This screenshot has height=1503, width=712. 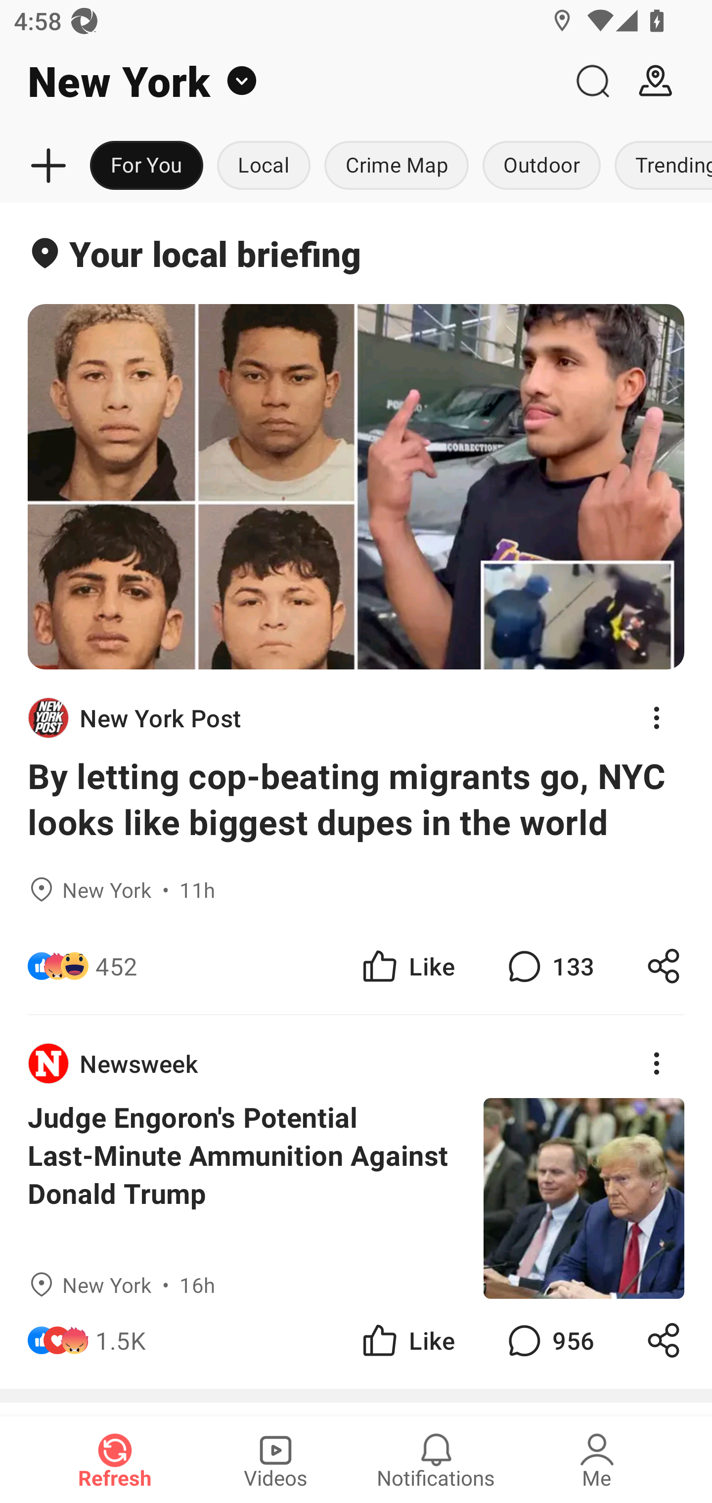 I want to click on 956, so click(x=549, y=1340).